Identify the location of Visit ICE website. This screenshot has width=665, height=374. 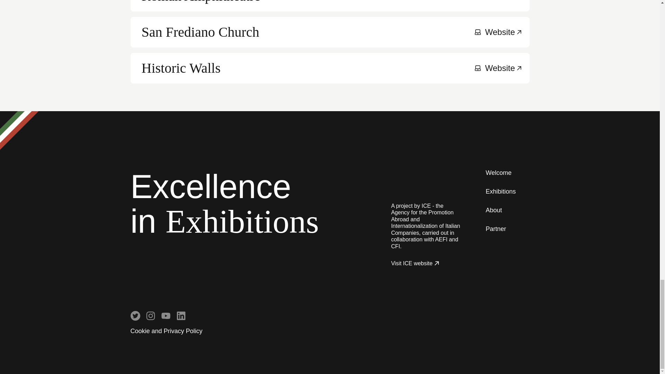
(135, 315).